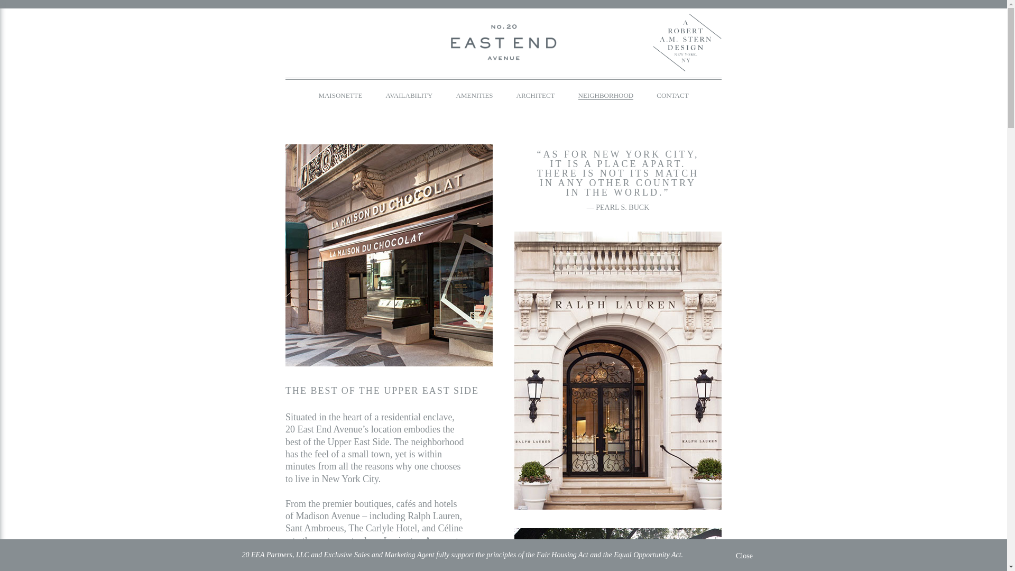  Describe the element at coordinates (610, 555) in the screenshot. I see `Fair Housing Act and the Equal Opportunity Act.` at that location.